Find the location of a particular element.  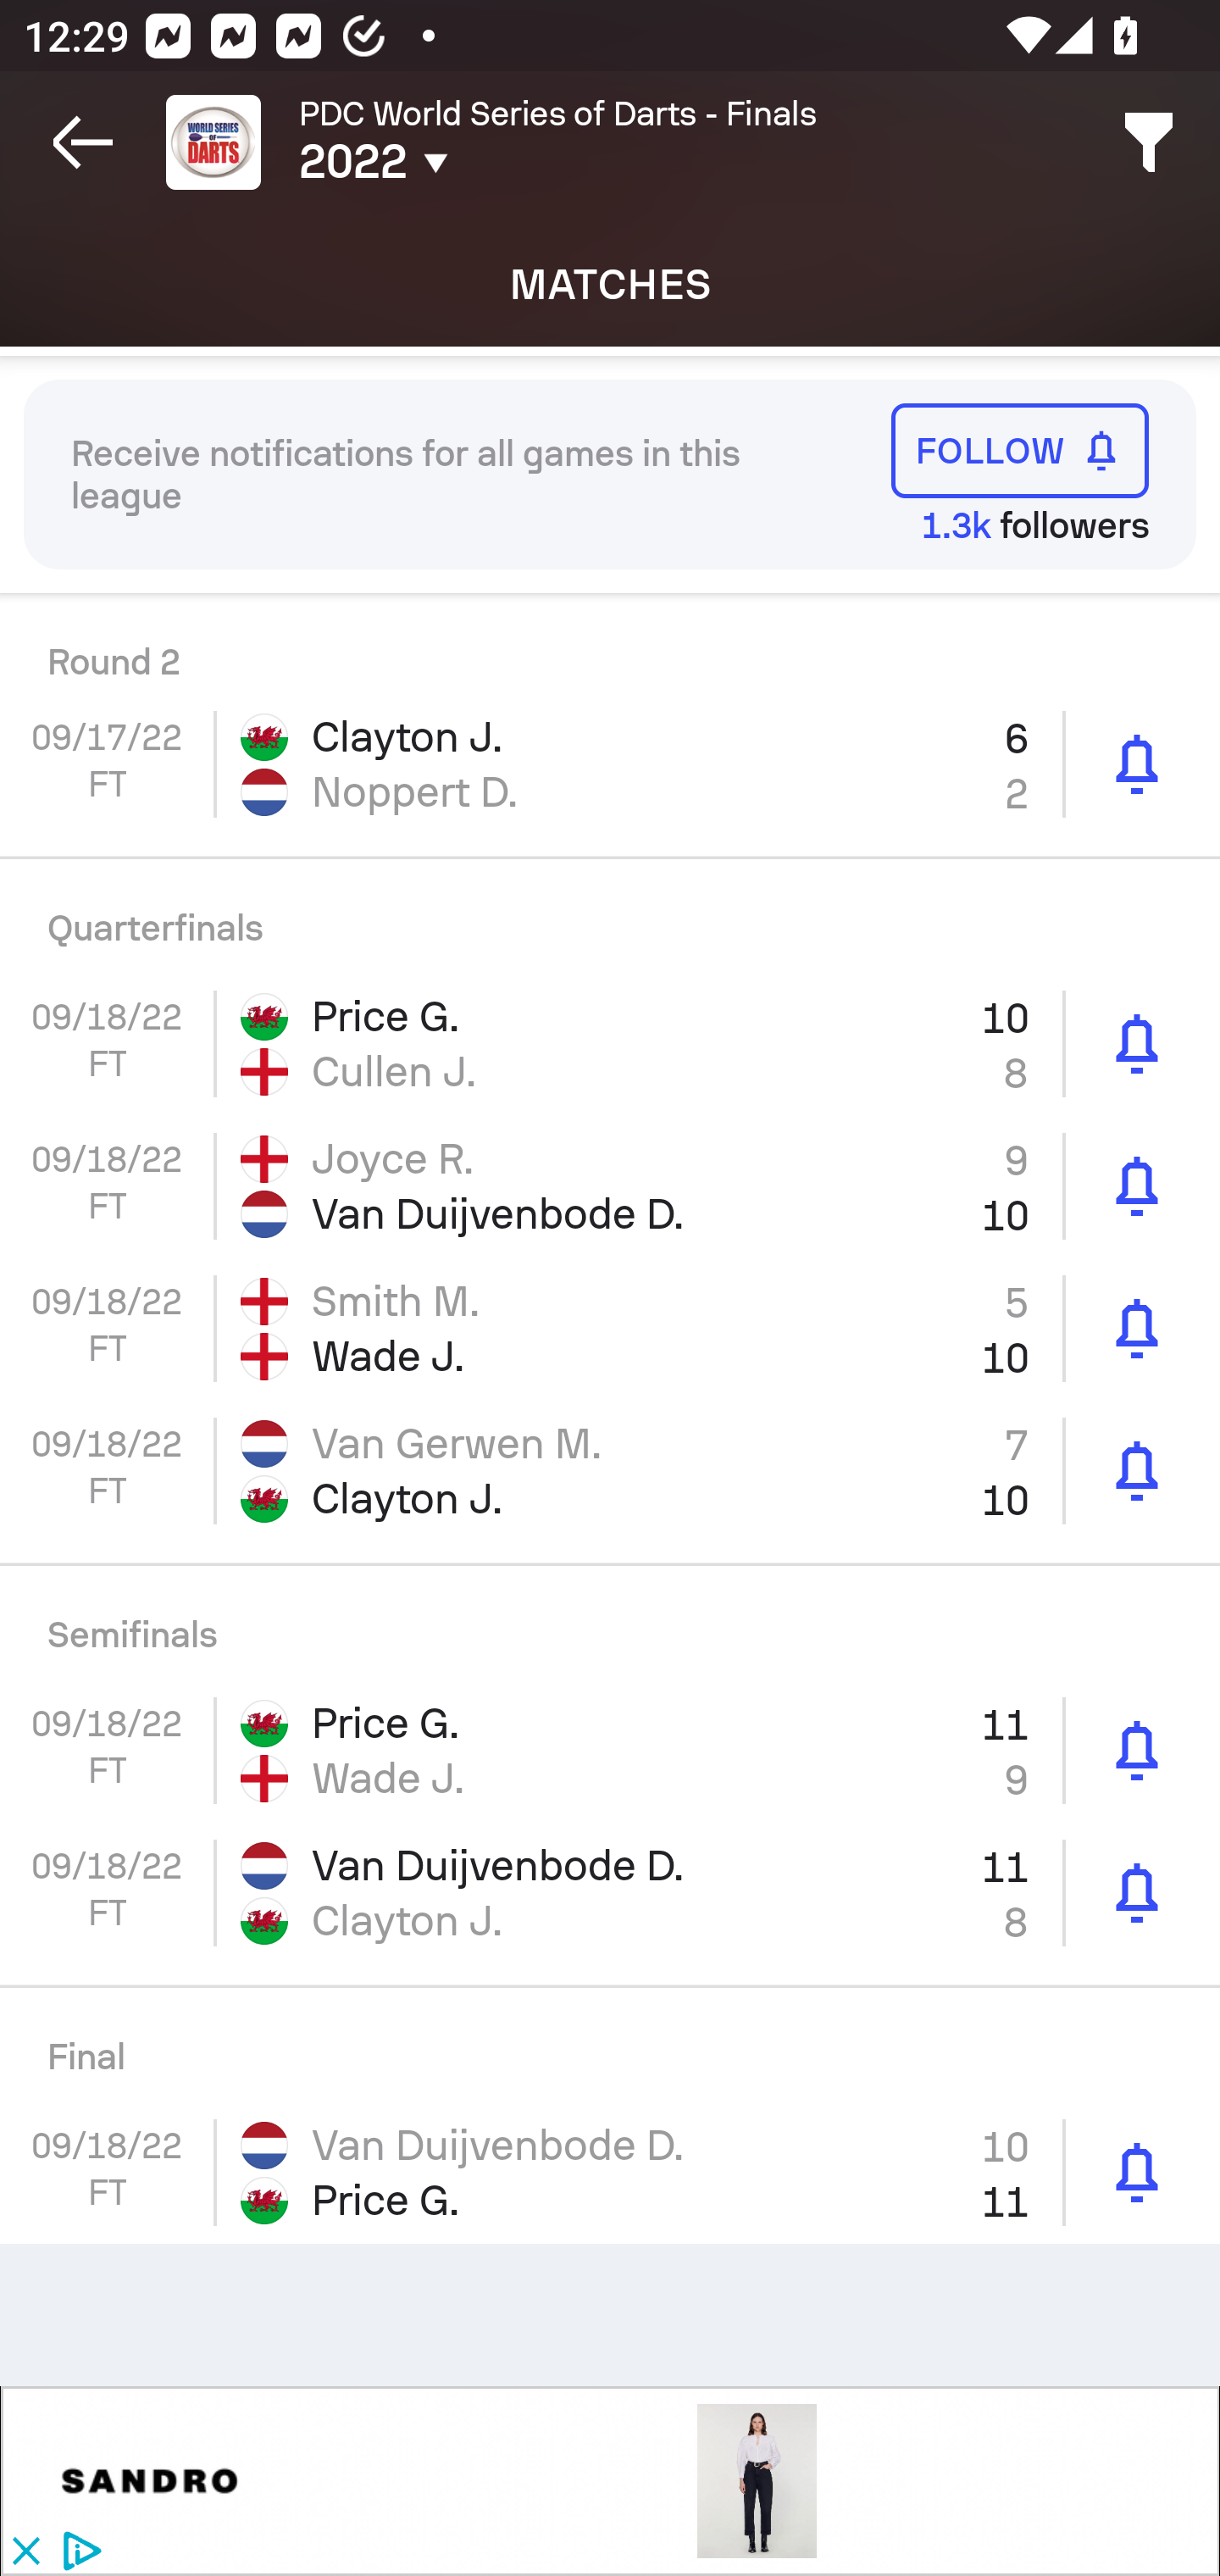

Final is located at coordinates (610, 2045).